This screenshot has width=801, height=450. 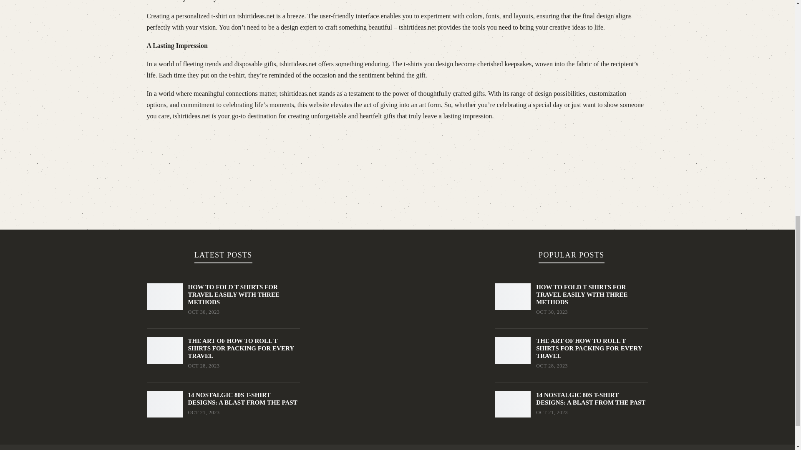 What do you see at coordinates (591, 398) in the screenshot?
I see `14 NOSTALGIC 80S T-SHIRT DESIGNS: A BLAST FROM THE PAST` at bounding box center [591, 398].